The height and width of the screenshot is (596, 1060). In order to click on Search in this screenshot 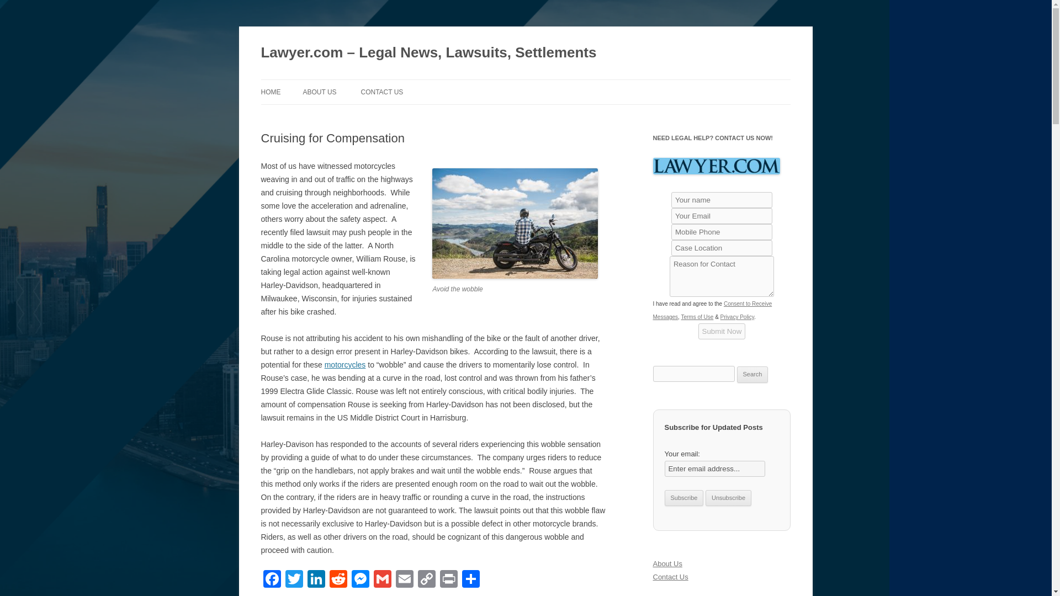, I will do `click(752, 375)`.